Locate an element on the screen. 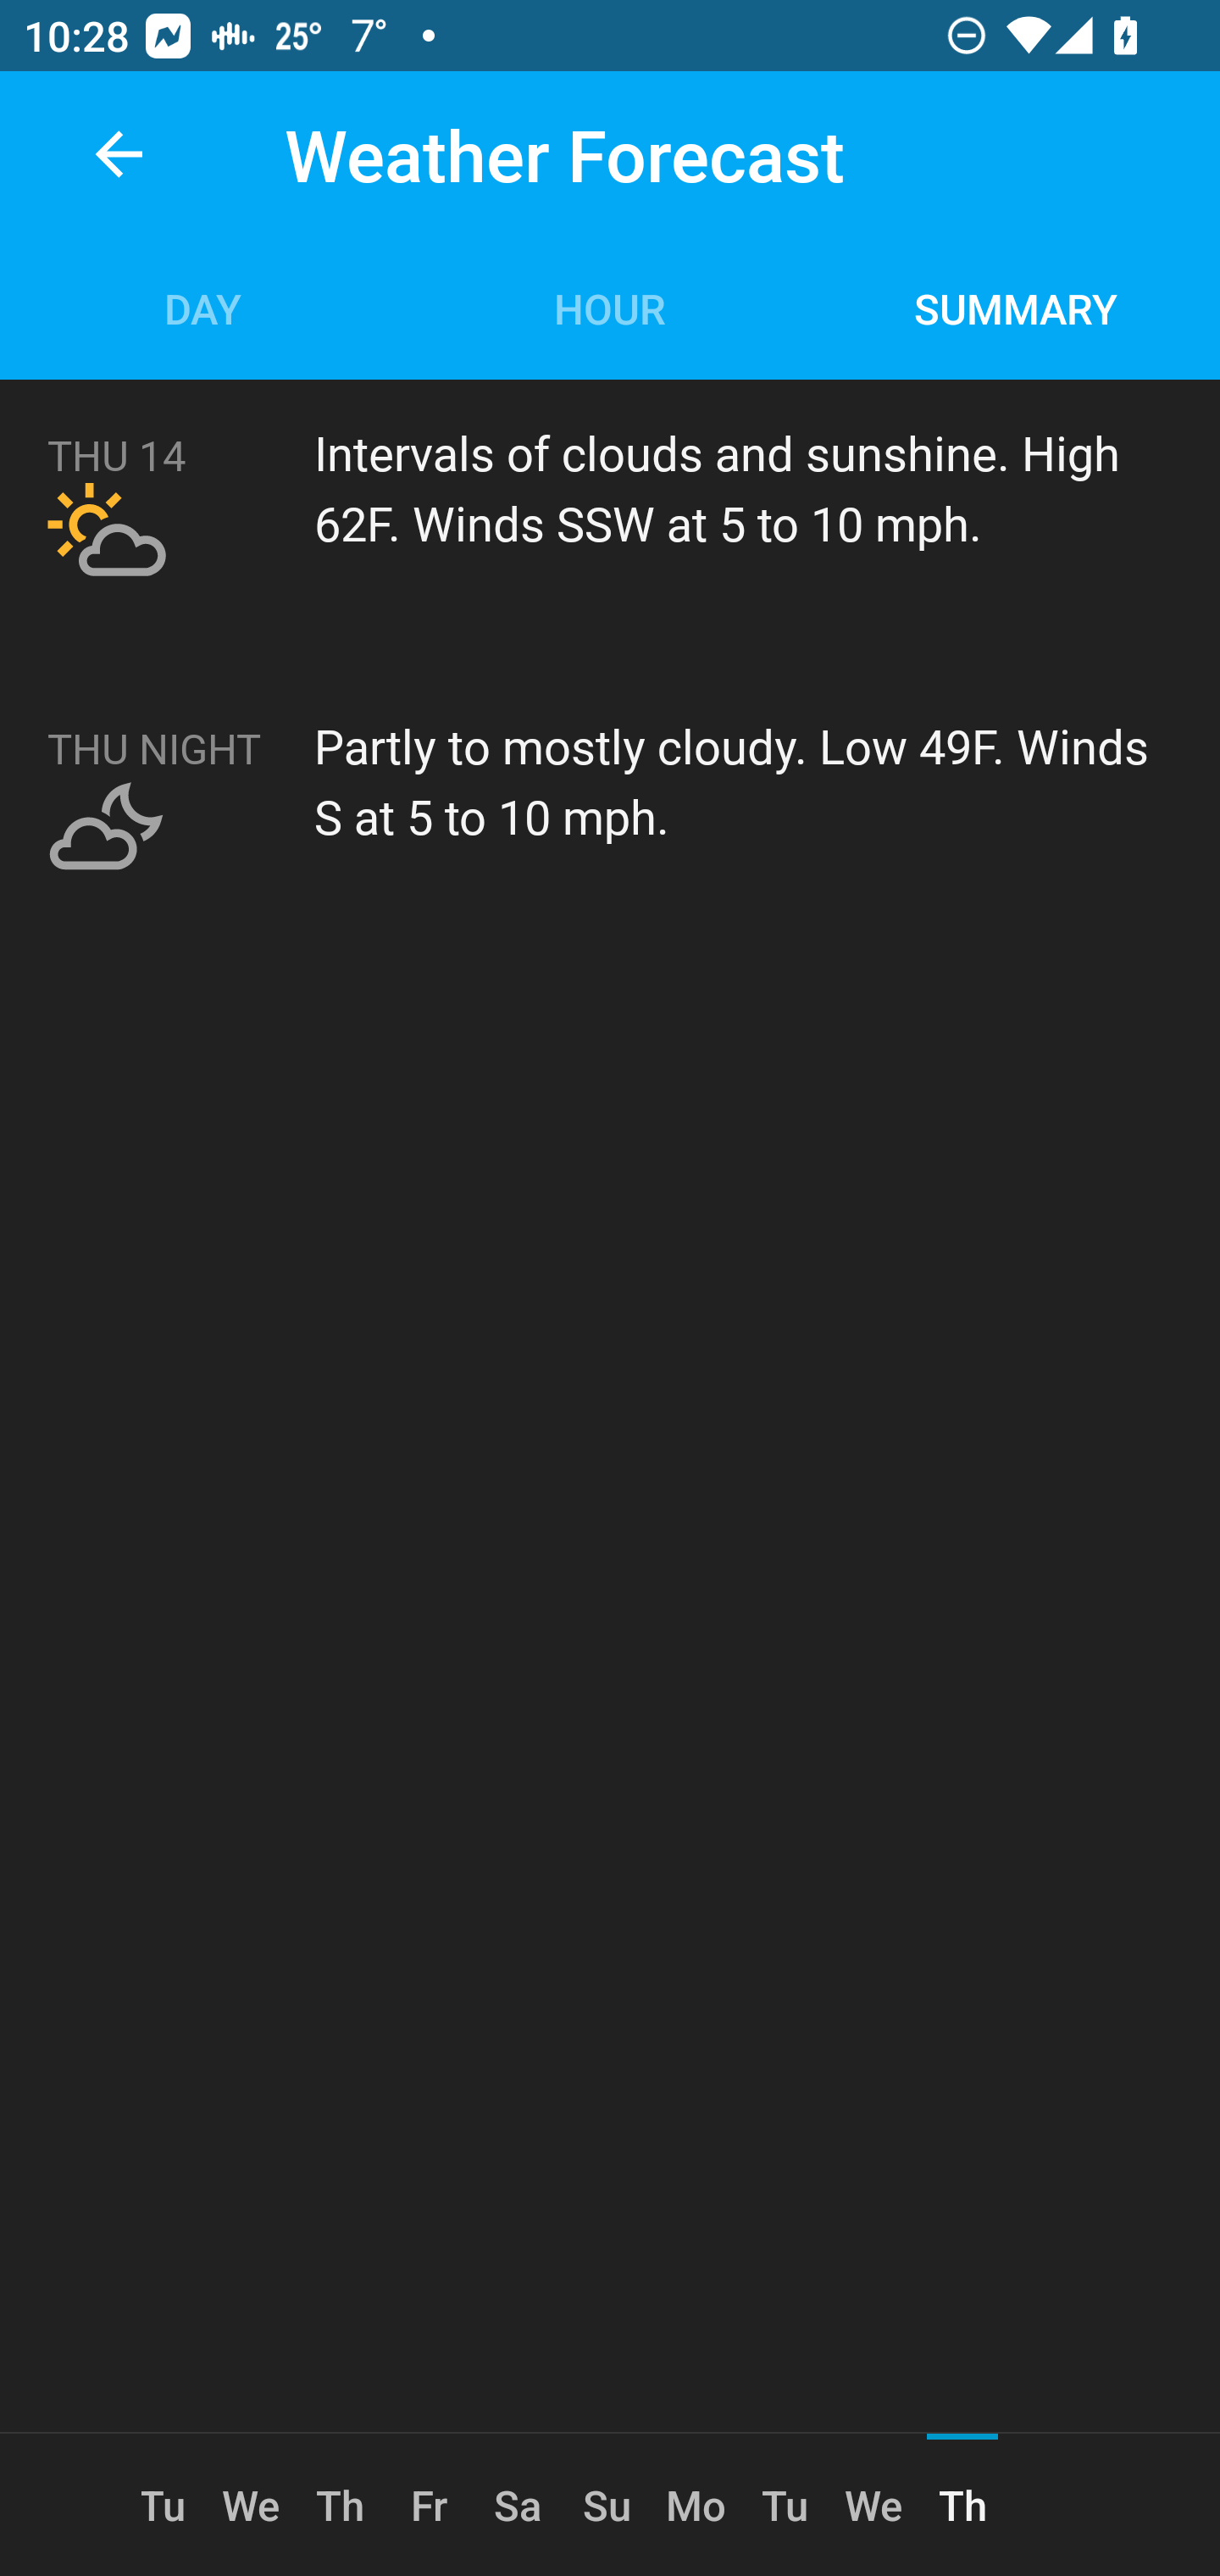  Su is located at coordinates (607, 2505).